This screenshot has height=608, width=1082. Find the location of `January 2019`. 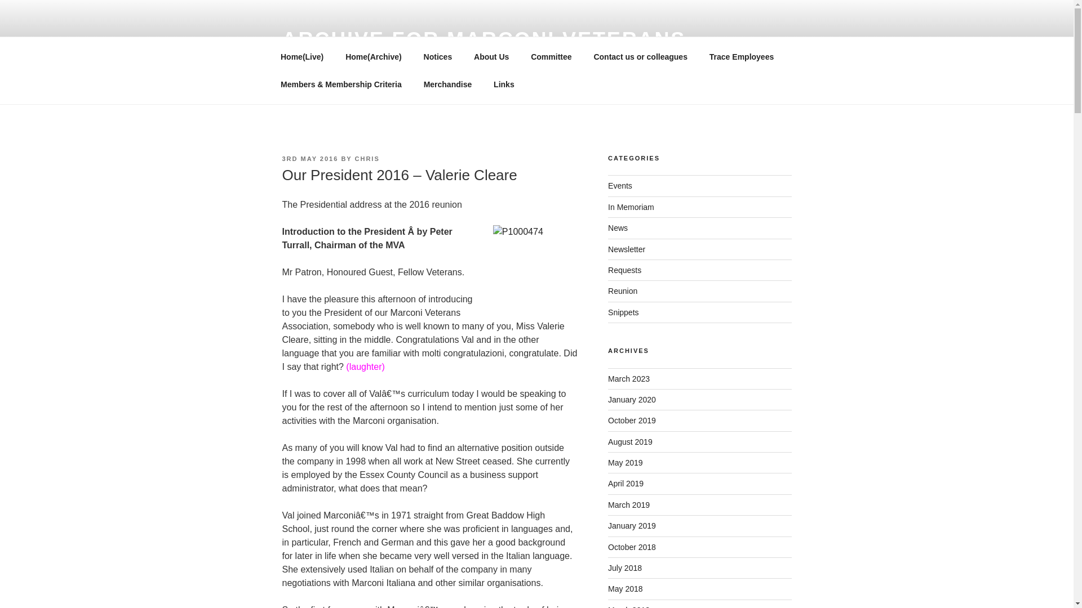

January 2019 is located at coordinates (632, 525).